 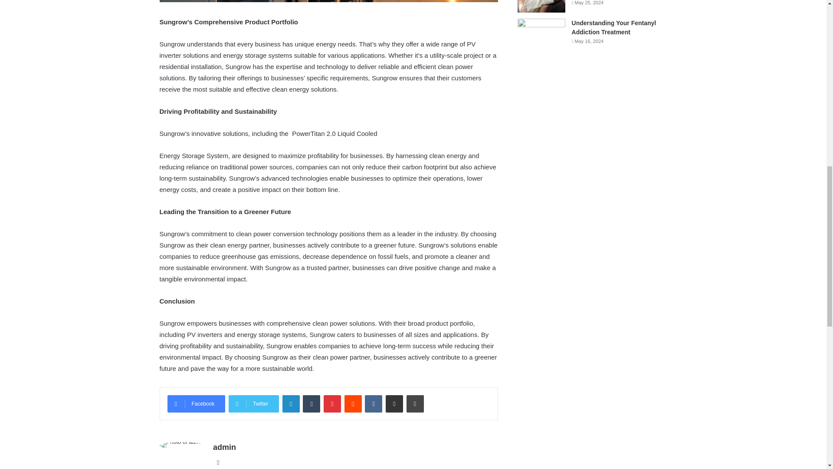 What do you see at coordinates (253, 404) in the screenshot?
I see `Twitter` at bounding box center [253, 404].